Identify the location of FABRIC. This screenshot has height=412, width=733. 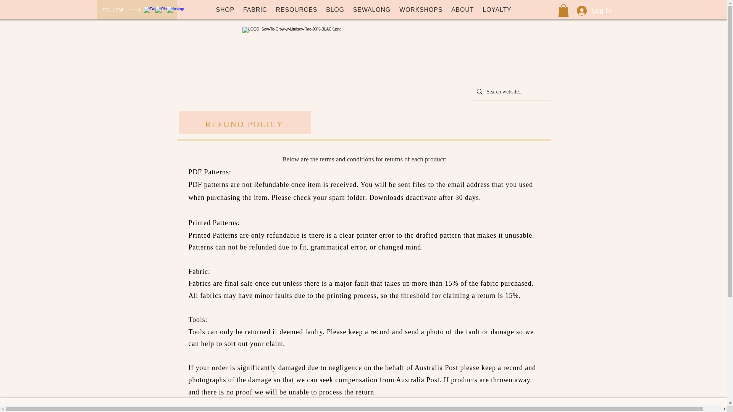
(255, 10).